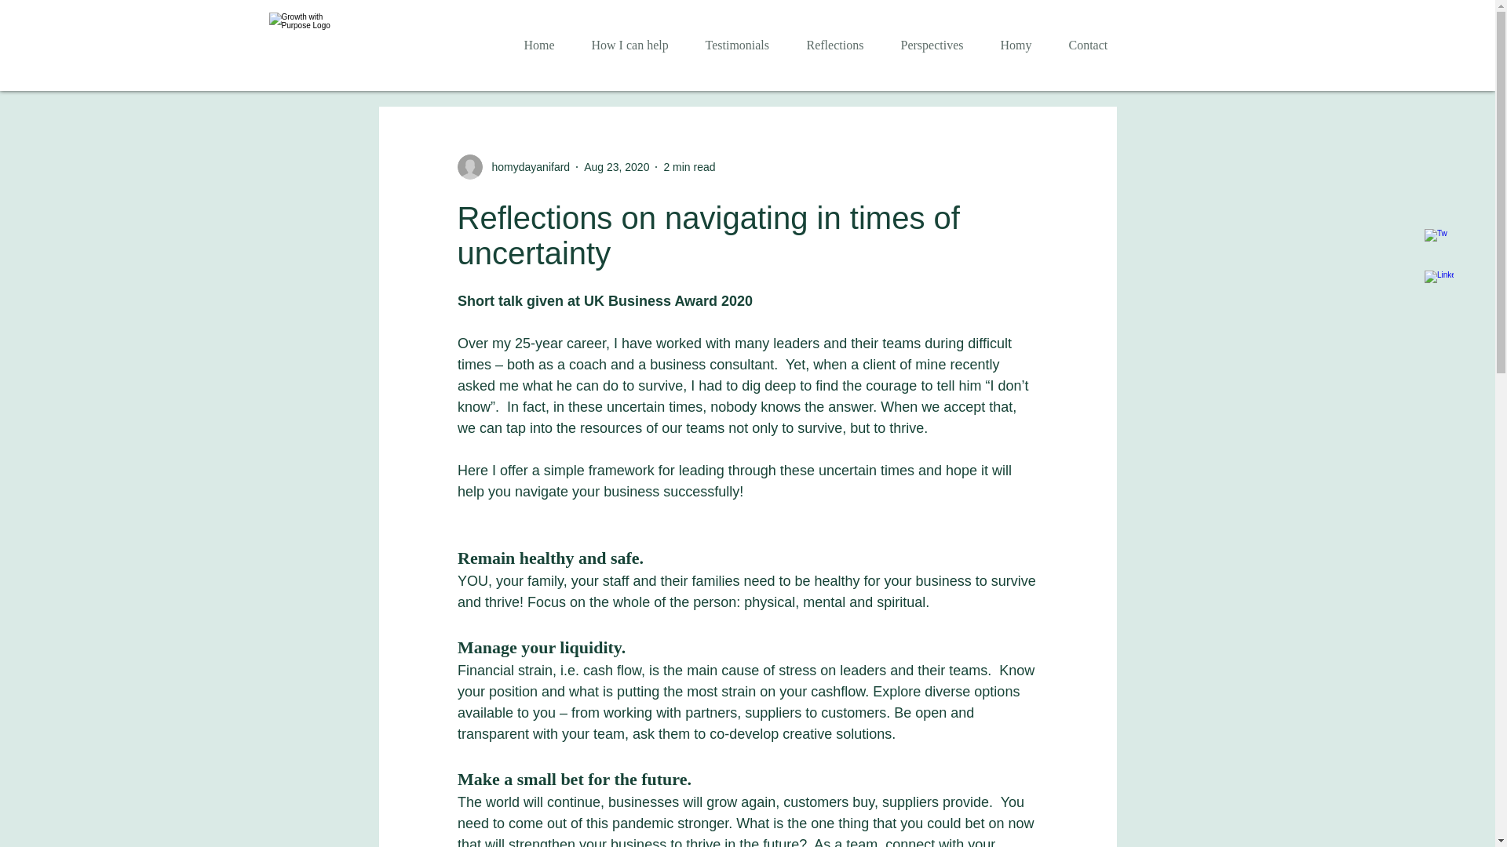  I want to click on Home, so click(545, 45).